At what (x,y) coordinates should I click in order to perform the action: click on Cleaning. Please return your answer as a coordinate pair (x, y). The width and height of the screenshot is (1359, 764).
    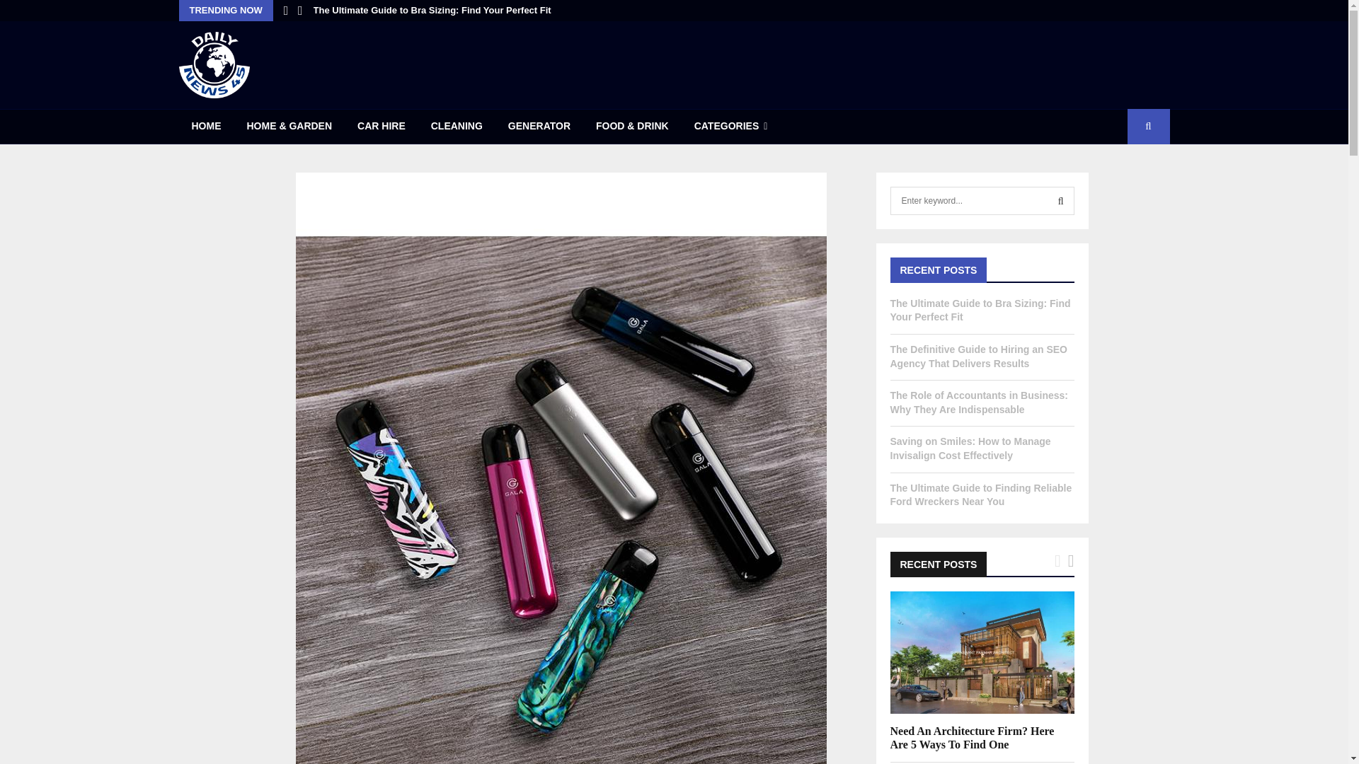
    Looking at the image, I should click on (457, 127).